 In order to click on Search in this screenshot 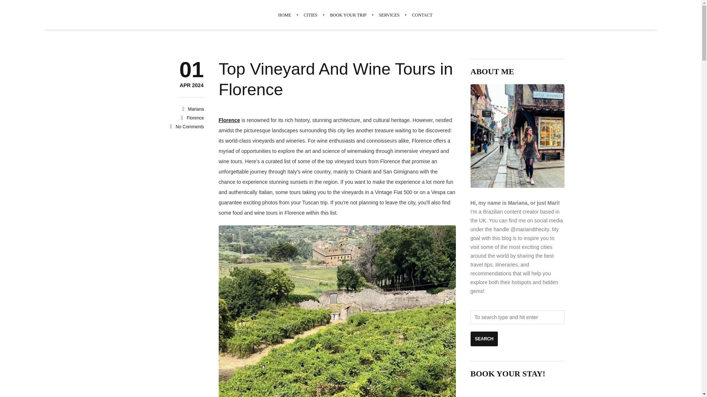, I will do `click(485, 339)`.